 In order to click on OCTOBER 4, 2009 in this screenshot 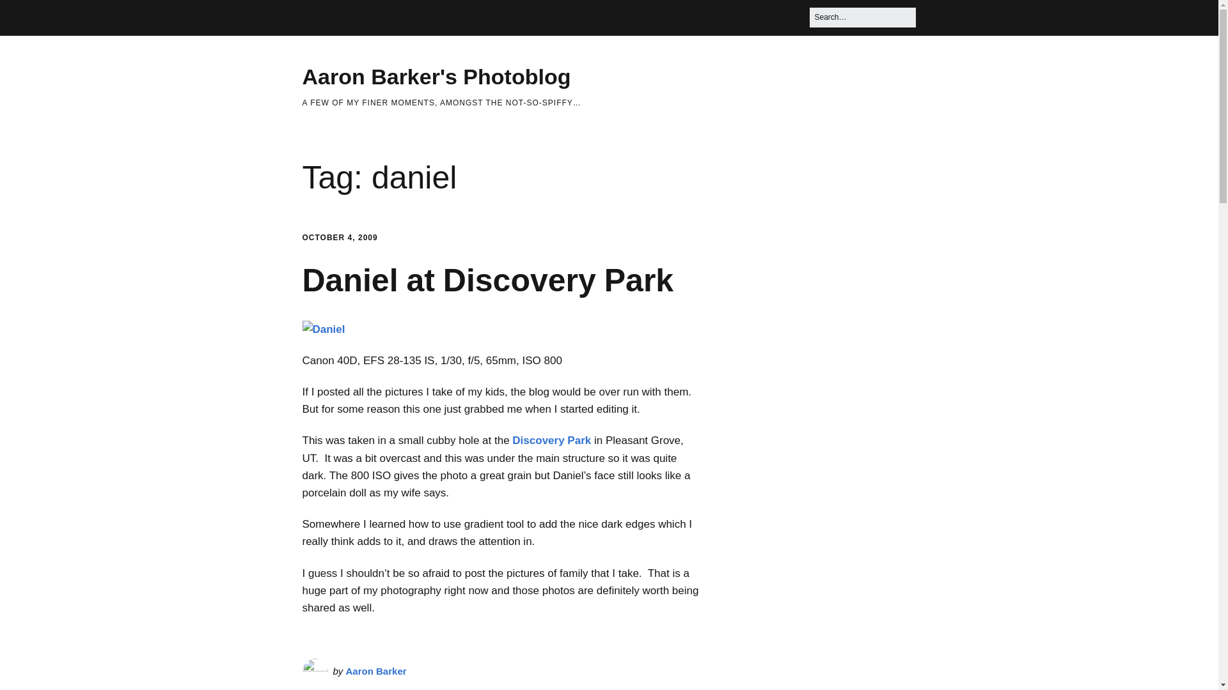, I will do `click(339, 238)`.